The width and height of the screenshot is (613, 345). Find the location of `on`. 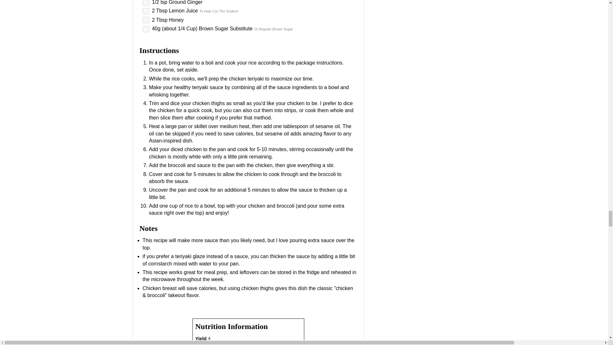

on is located at coordinates (146, 29).